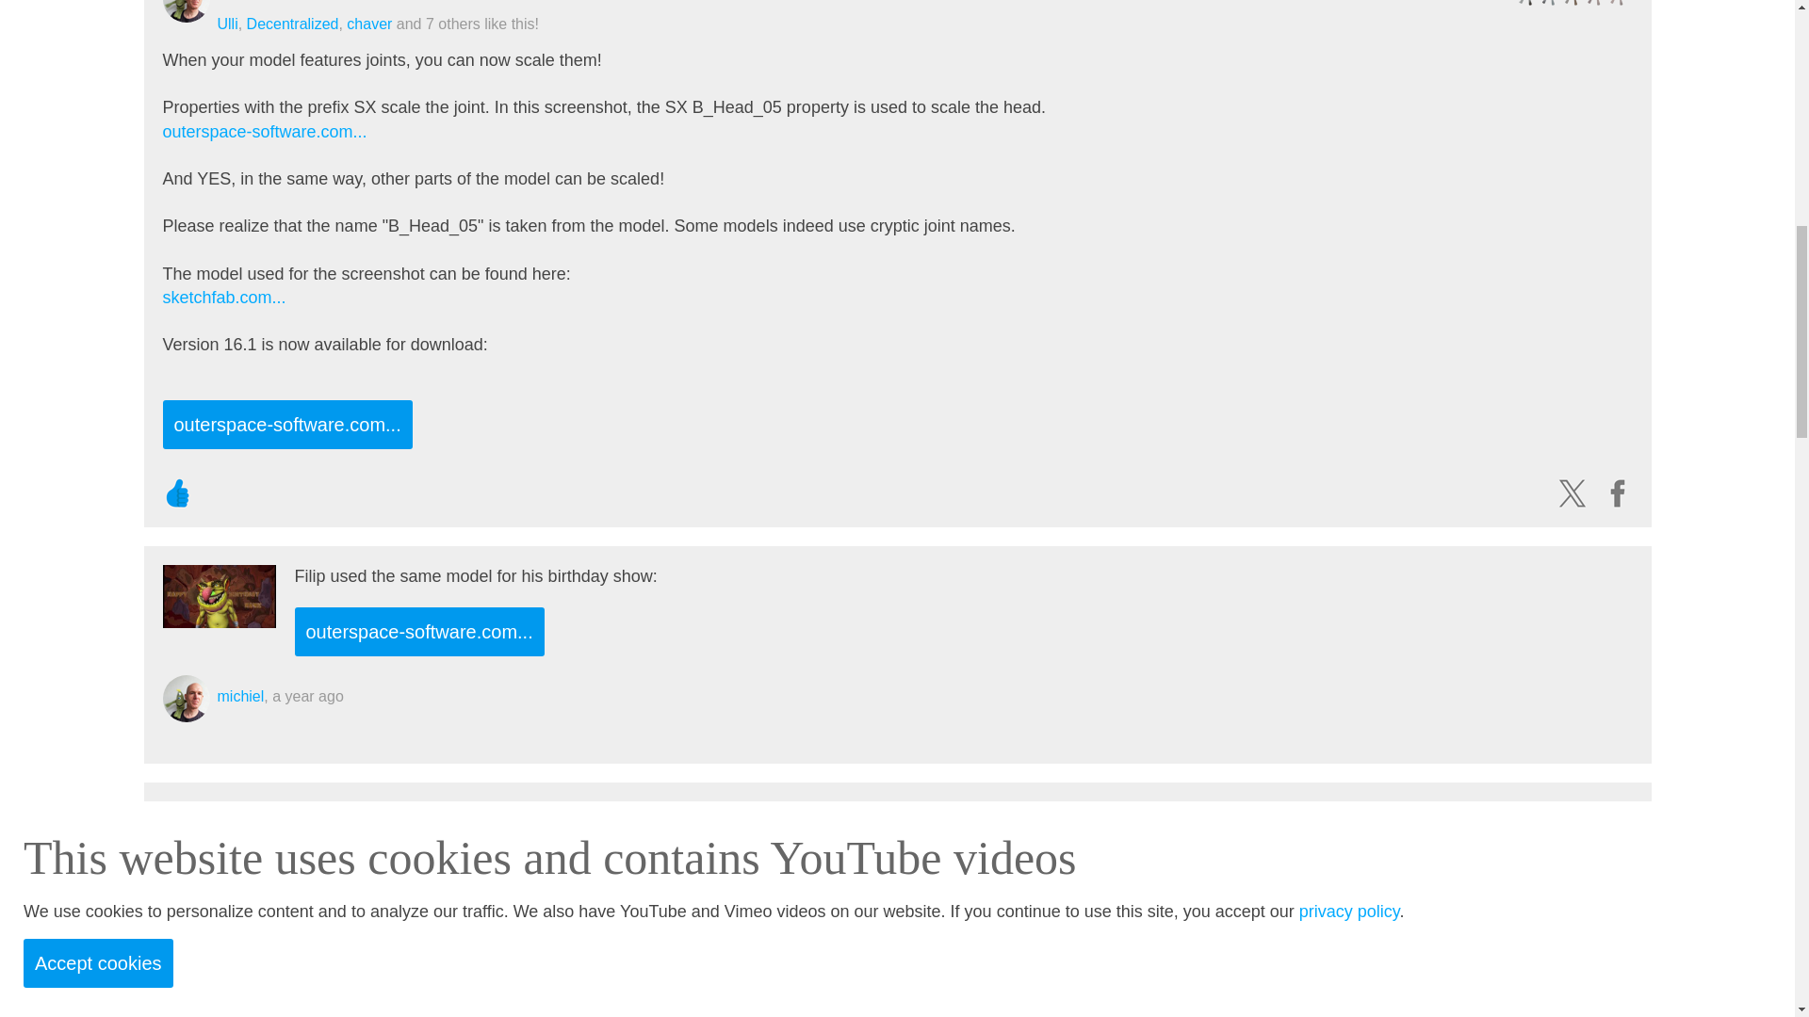 The image size is (1809, 1017). I want to click on Decentralized, so click(292, 24).